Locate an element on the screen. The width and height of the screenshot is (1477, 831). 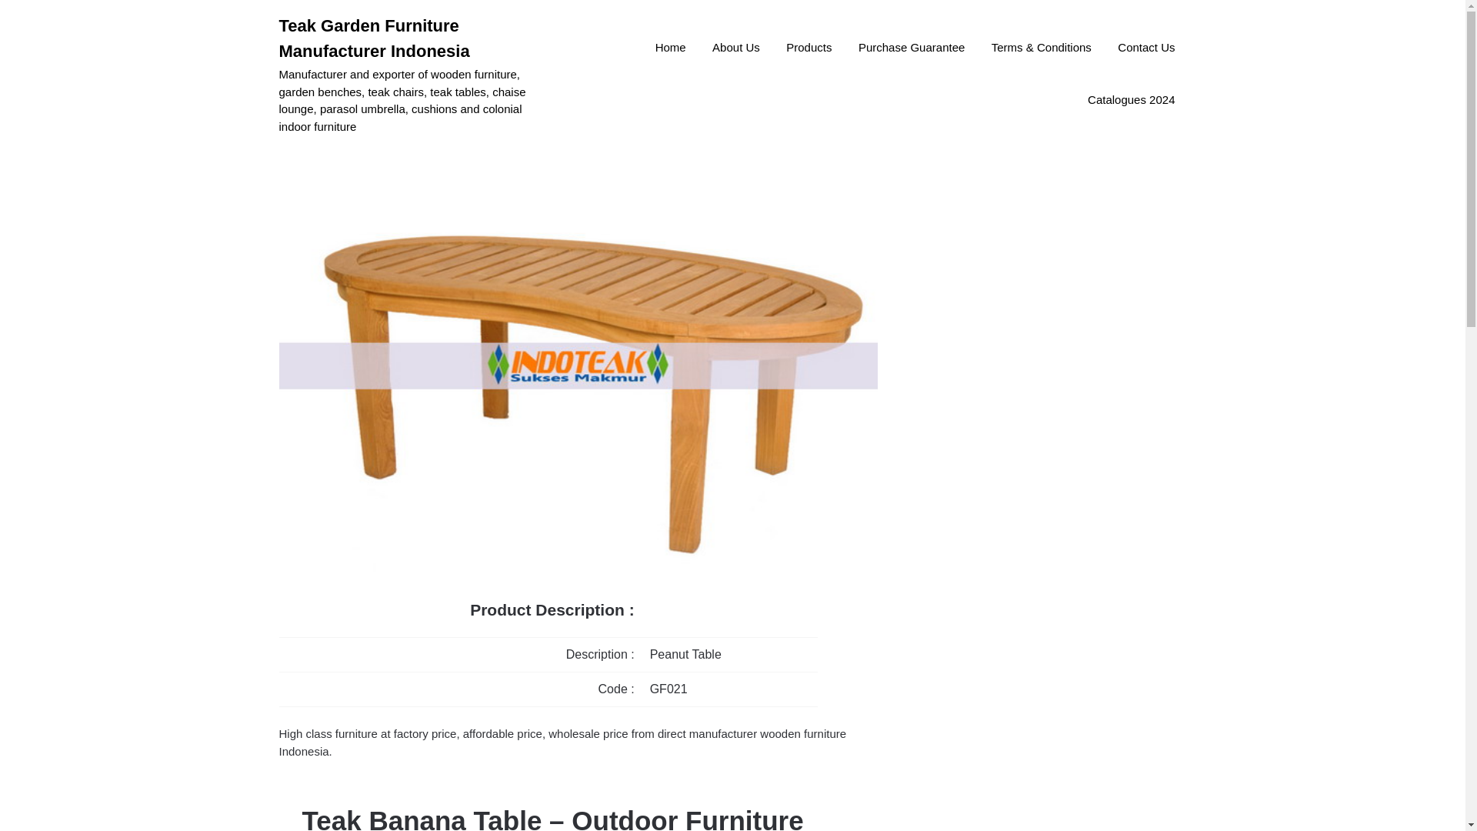
Catalogues 2024 is located at coordinates (1131, 100).